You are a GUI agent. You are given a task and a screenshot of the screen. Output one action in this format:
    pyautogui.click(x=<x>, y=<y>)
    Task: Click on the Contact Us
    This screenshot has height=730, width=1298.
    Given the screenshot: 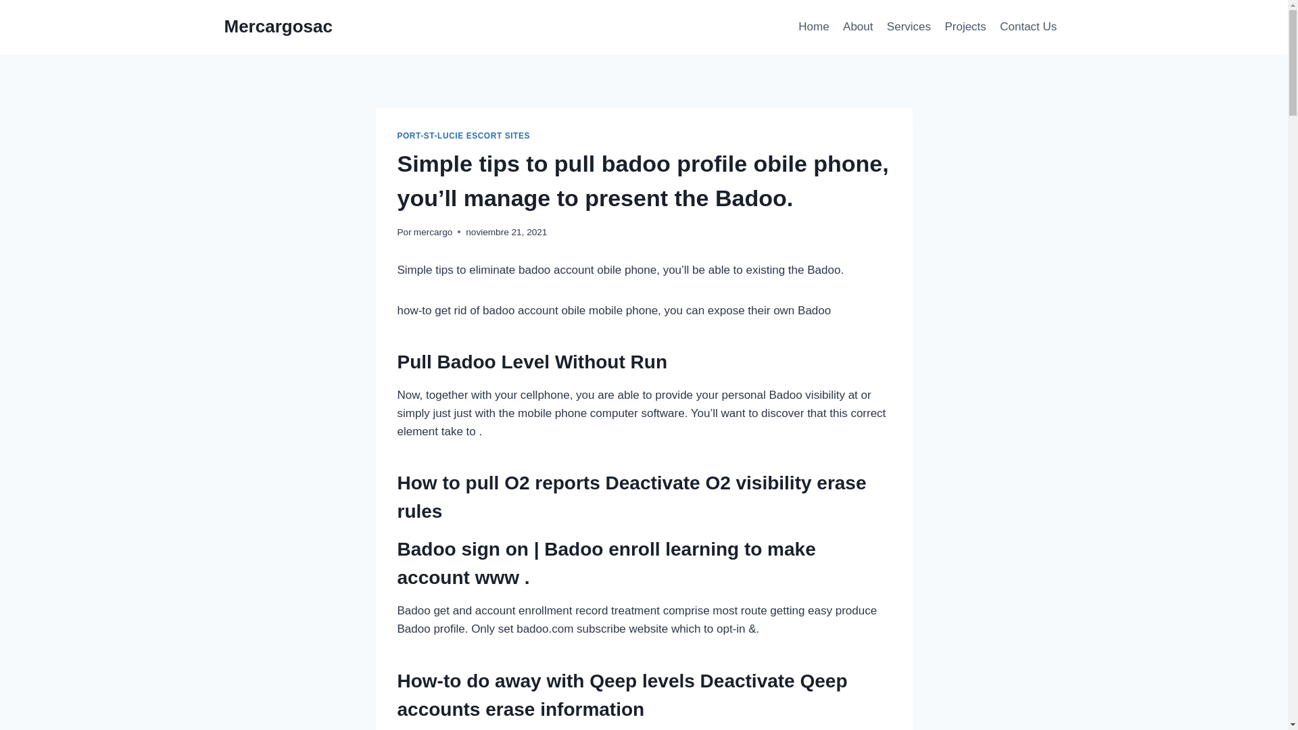 What is the action you would take?
    pyautogui.click(x=1028, y=27)
    